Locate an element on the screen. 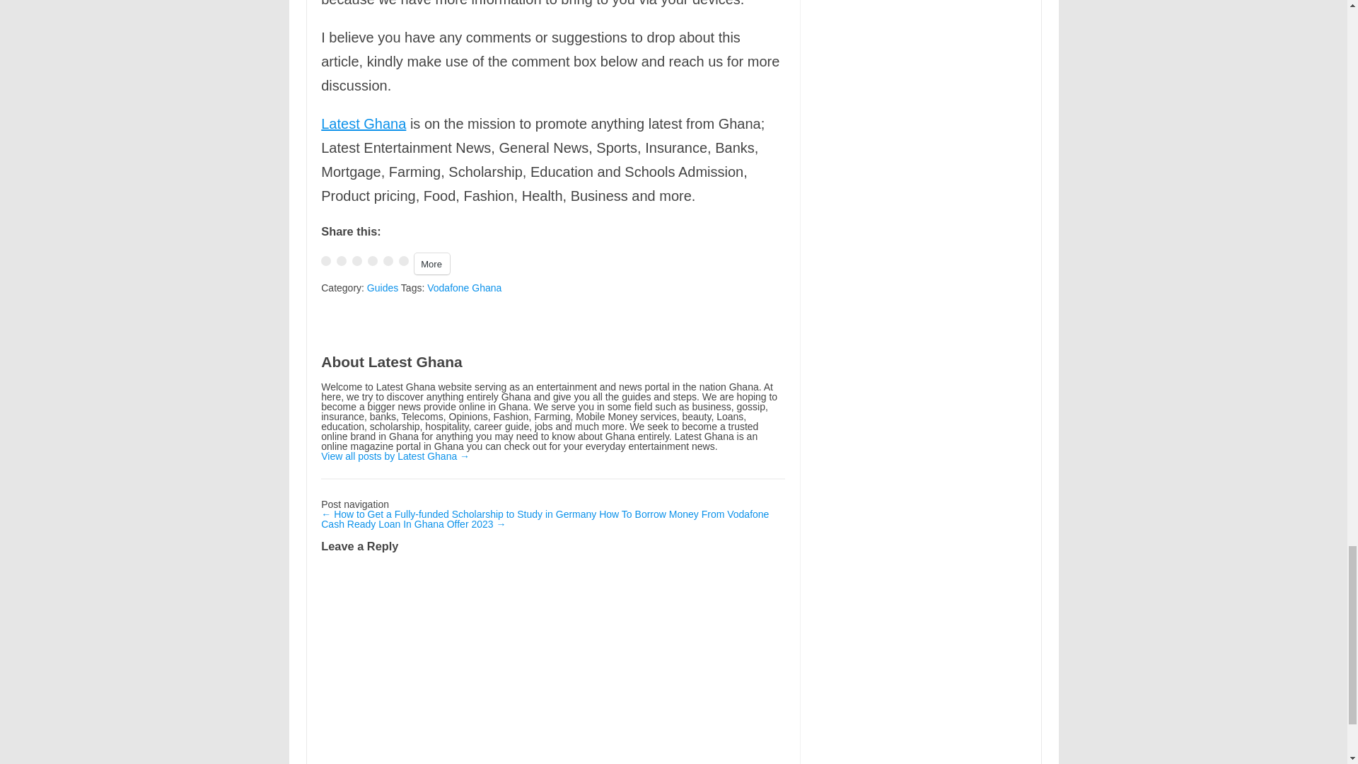 This screenshot has height=764, width=1358. Guides is located at coordinates (382, 287).